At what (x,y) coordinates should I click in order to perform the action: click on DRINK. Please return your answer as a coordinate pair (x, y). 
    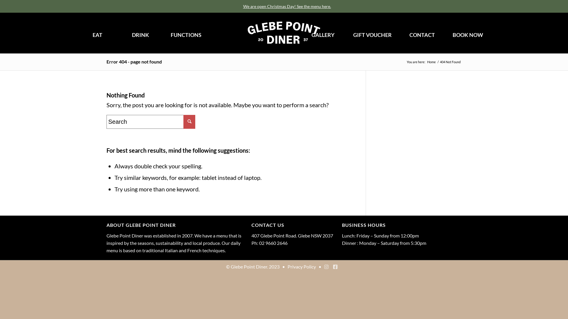
    Looking at the image, I should click on (140, 35).